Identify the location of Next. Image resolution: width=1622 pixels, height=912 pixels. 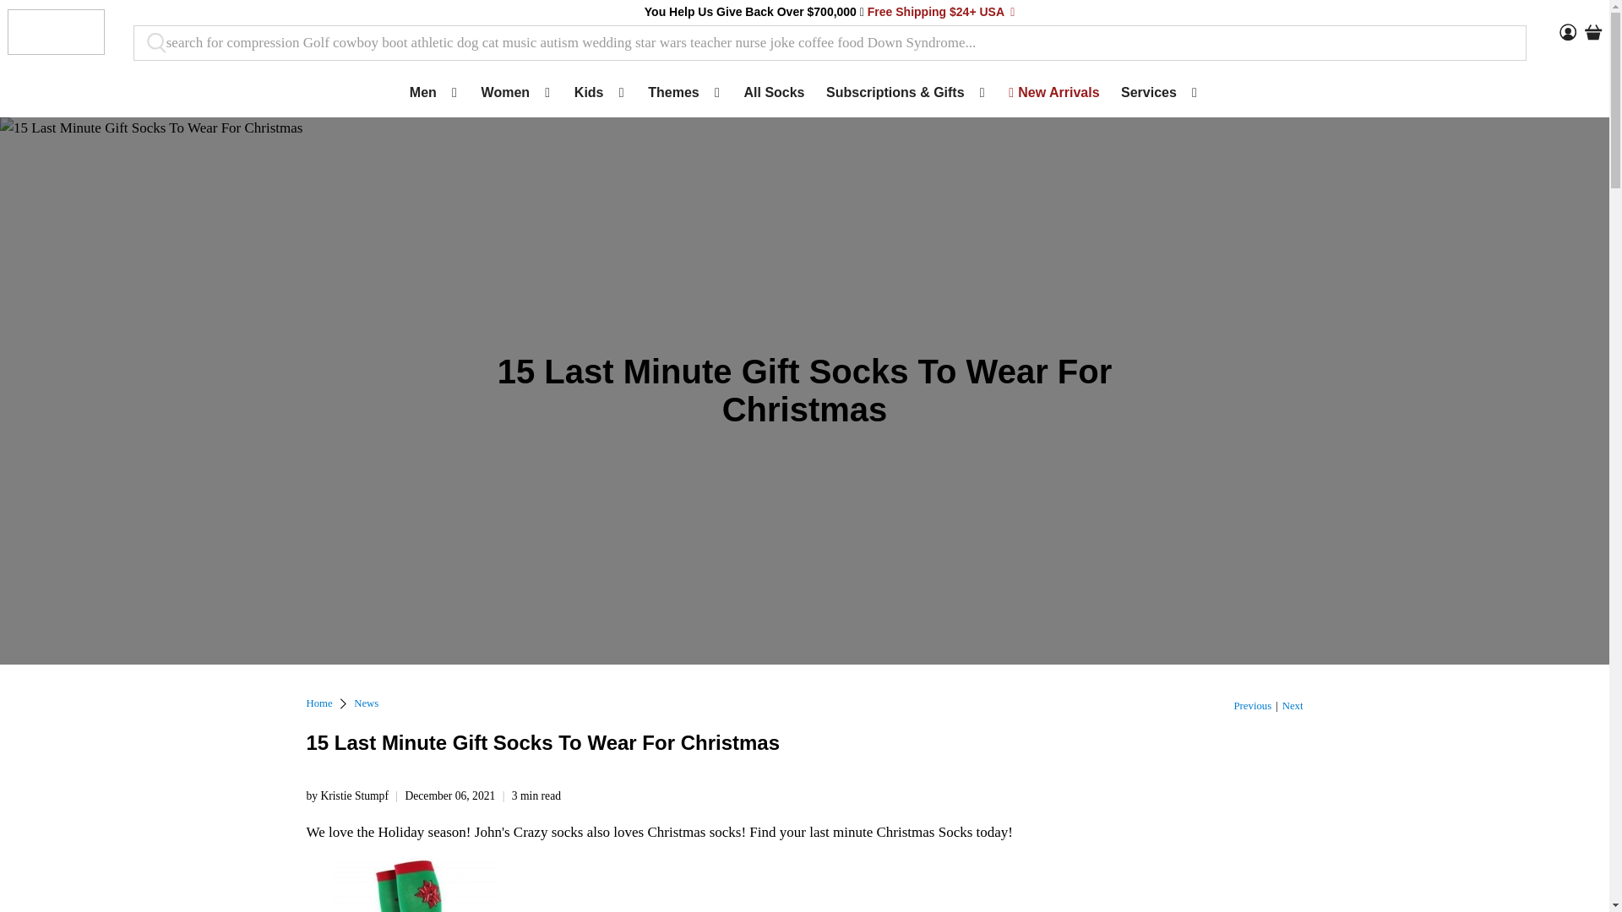
(1293, 706).